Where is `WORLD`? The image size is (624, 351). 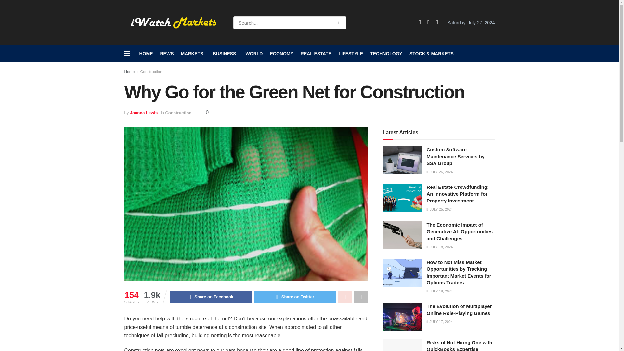
WORLD is located at coordinates (254, 54).